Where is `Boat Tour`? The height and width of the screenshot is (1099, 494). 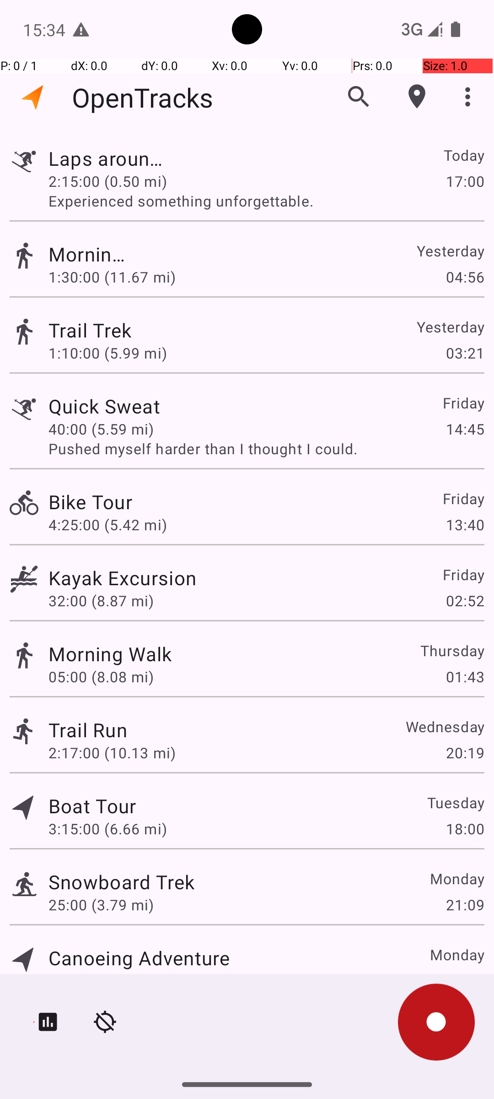 Boat Tour is located at coordinates (92, 805).